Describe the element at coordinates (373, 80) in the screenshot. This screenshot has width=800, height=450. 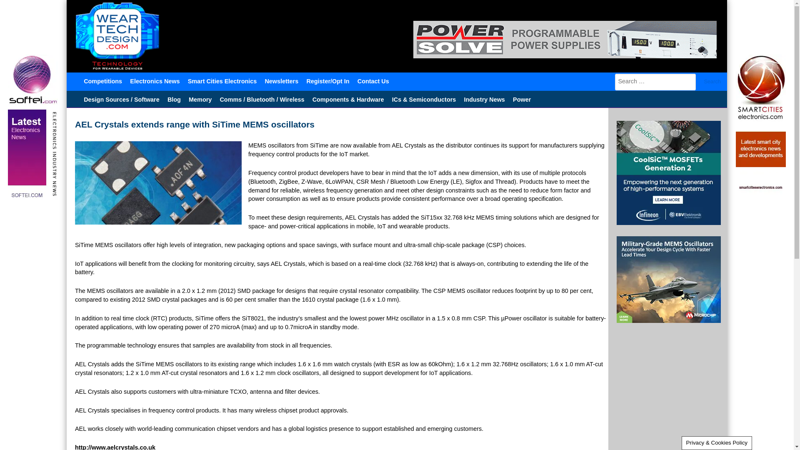
I see `Contact Us` at that location.